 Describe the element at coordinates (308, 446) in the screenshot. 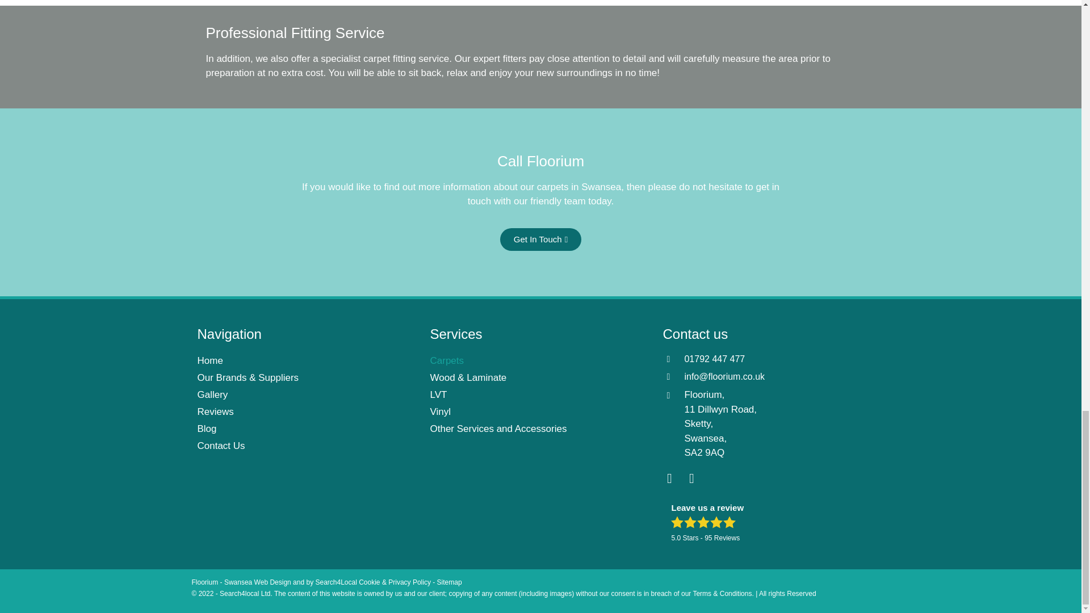

I see `Contact Us` at that location.